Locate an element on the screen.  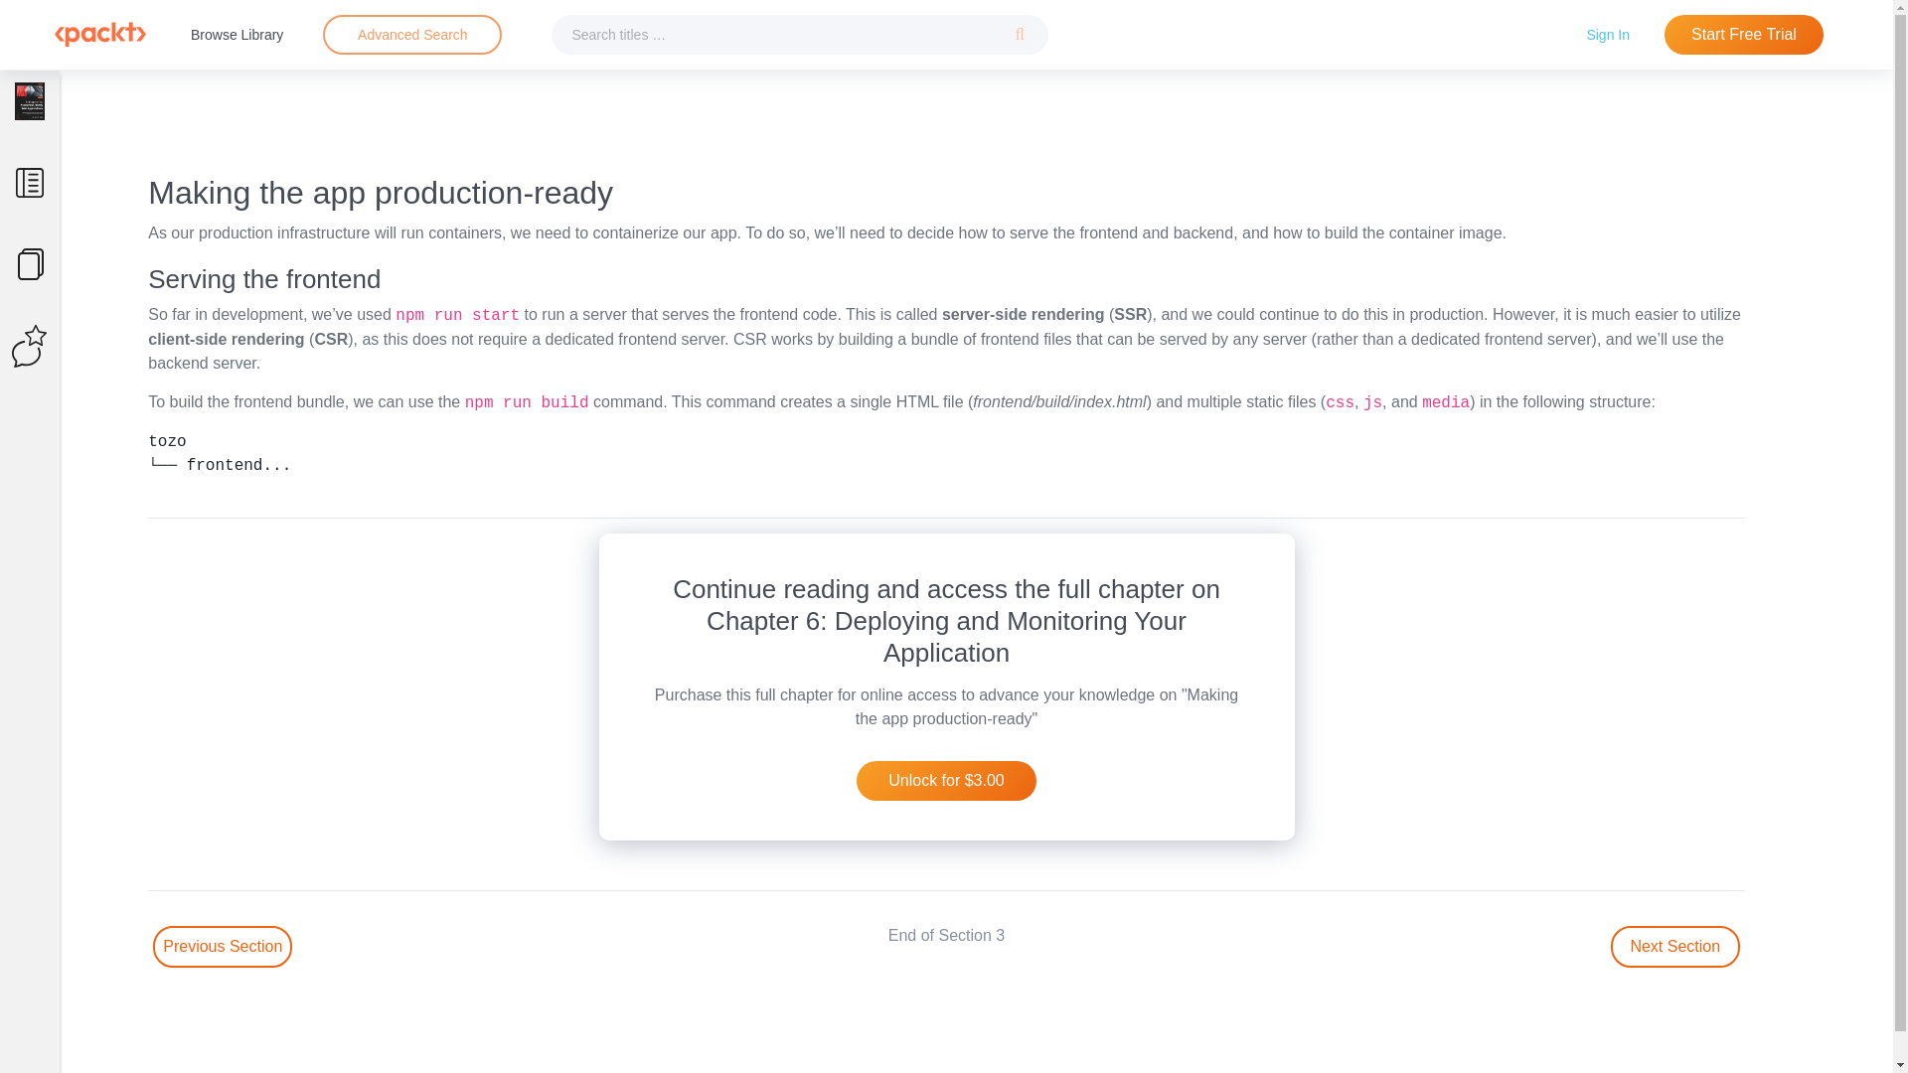
Advanced search is located at coordinates (411, 35).